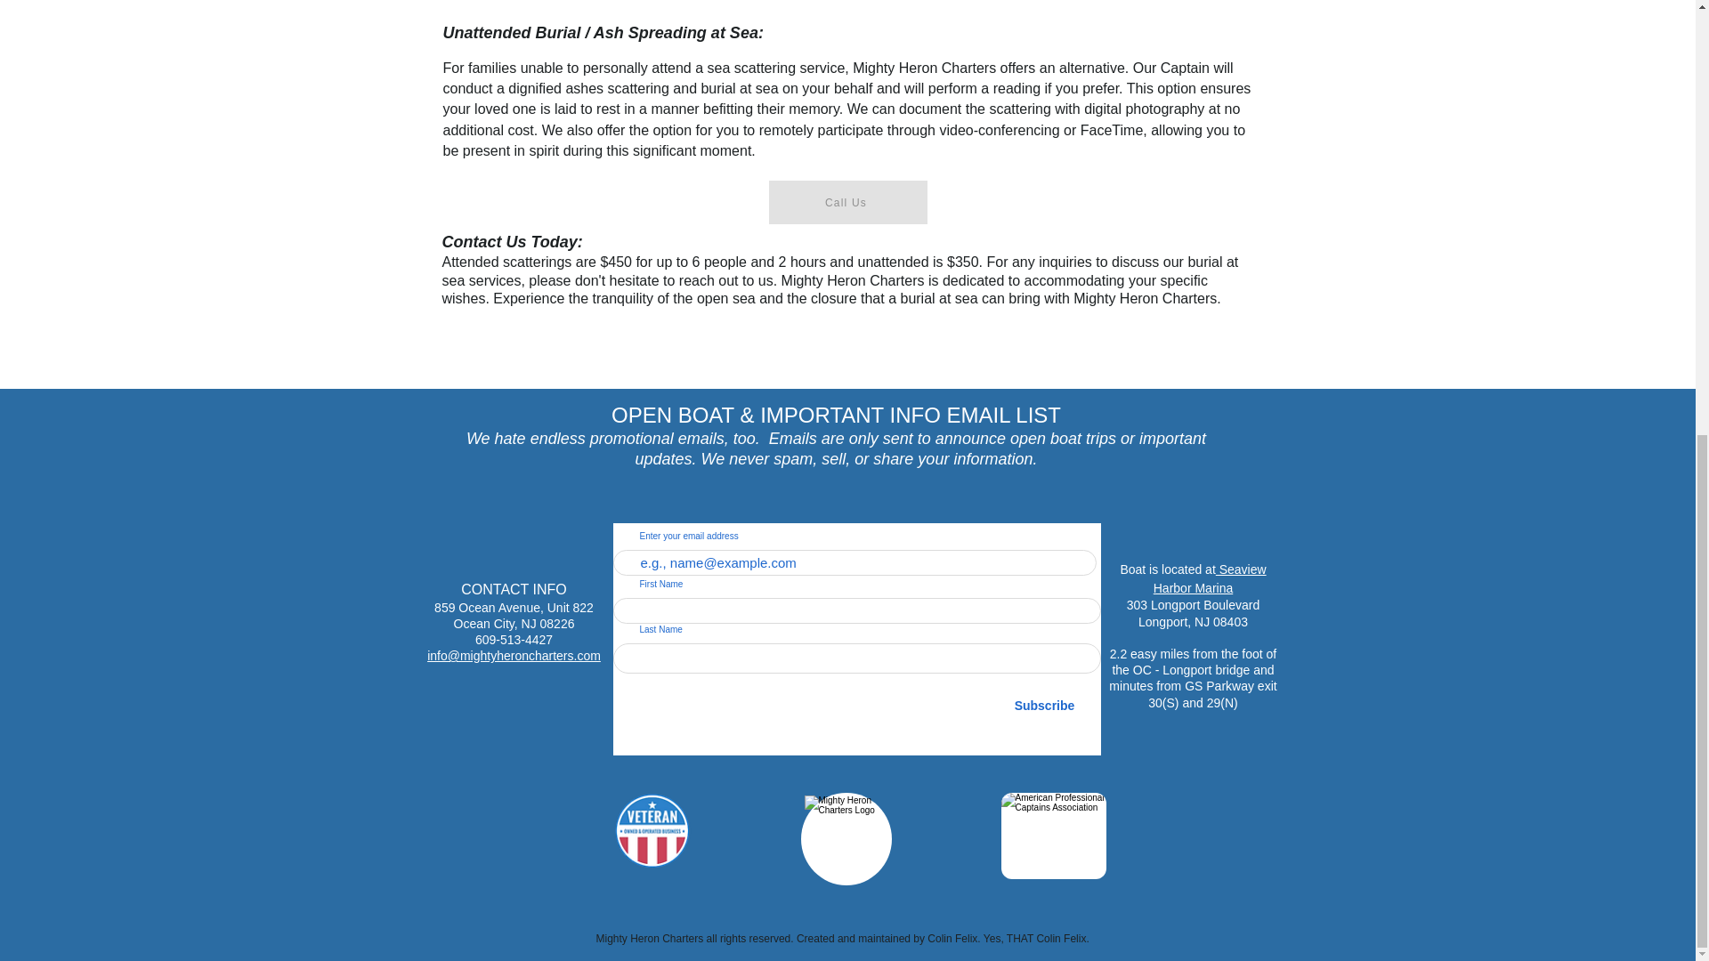  Describe the element at coordinates (848, 202) in the screenshot. I see `Call Us` at that location.